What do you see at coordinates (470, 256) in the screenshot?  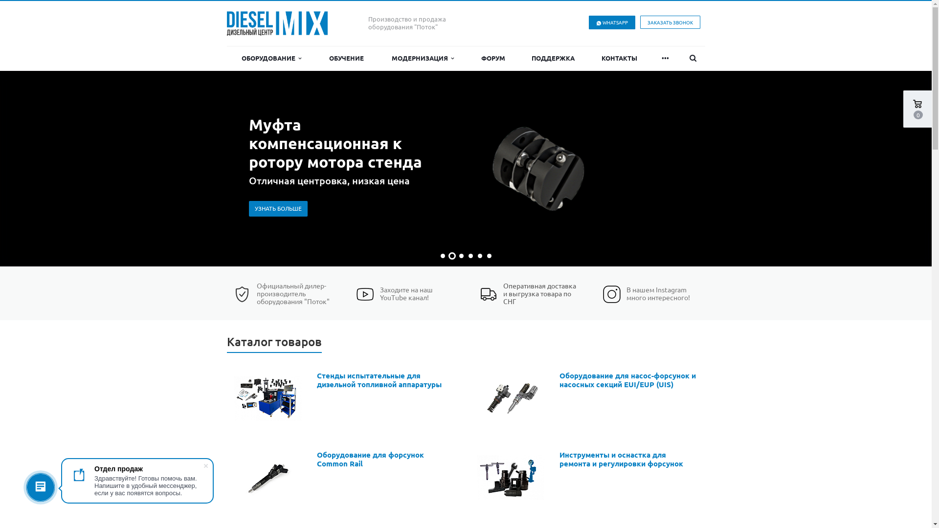 I see `4` at bounding box center [470, 256].